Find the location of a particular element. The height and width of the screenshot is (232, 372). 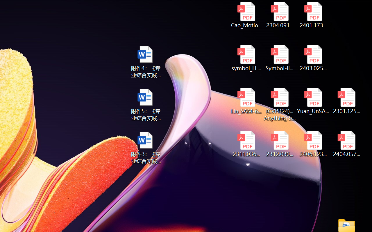

2404.05719v1.pdf is located at coordinates (346, 144).